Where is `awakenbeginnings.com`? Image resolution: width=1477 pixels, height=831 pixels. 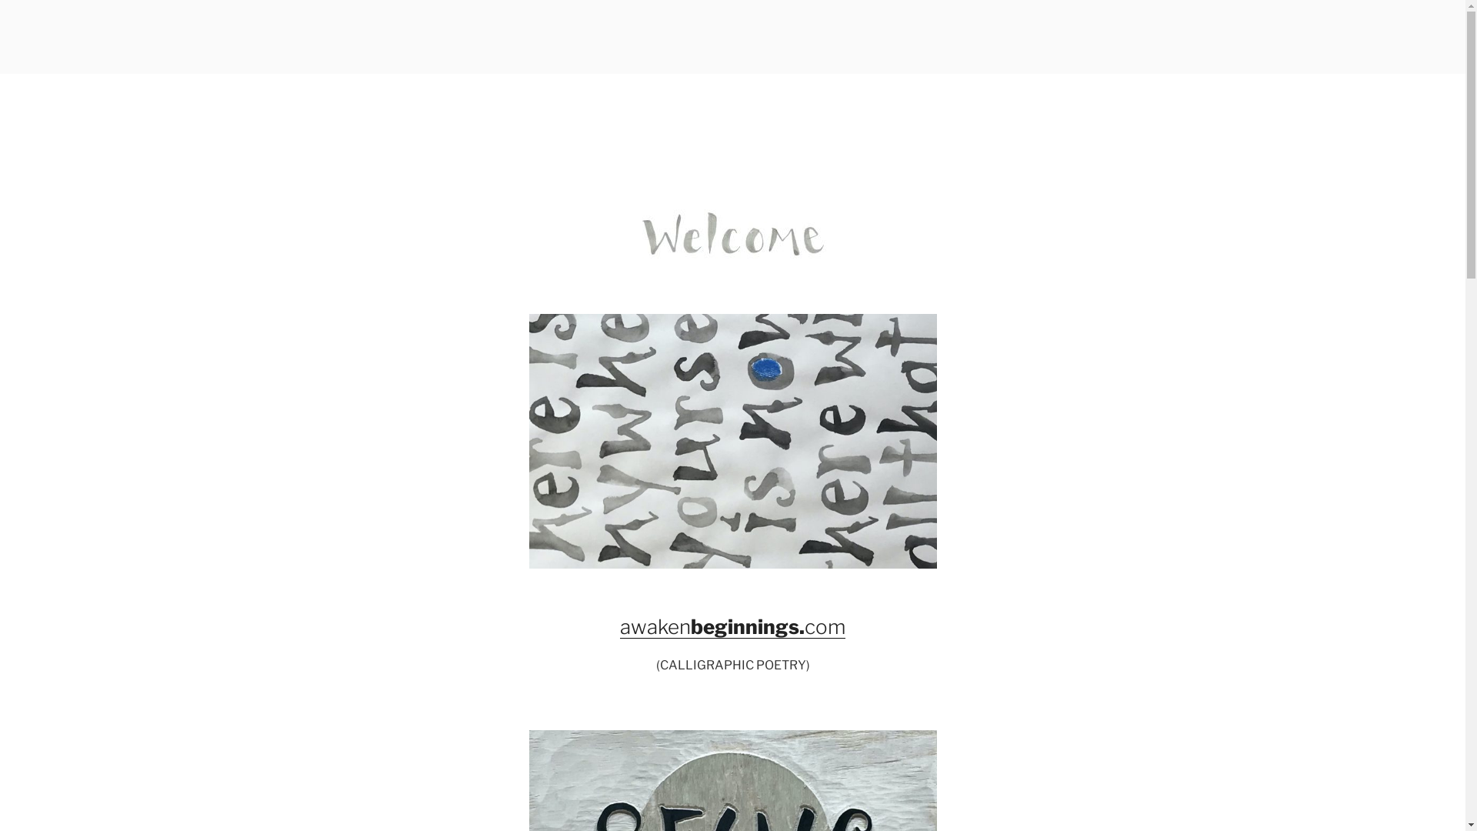 awakenbeginnings.com is located at coordinates (732, 626).